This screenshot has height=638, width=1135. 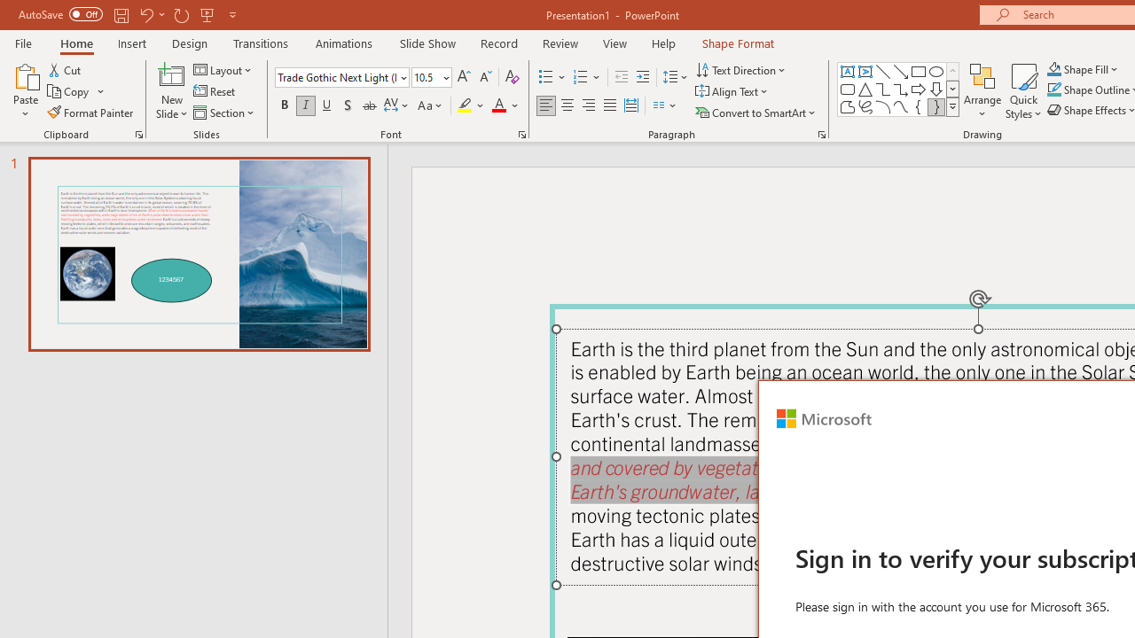 What do you see at coordinates (936, 89) in the screenshot?
I see `Arrow: Down` at bounding box center [936, 89].